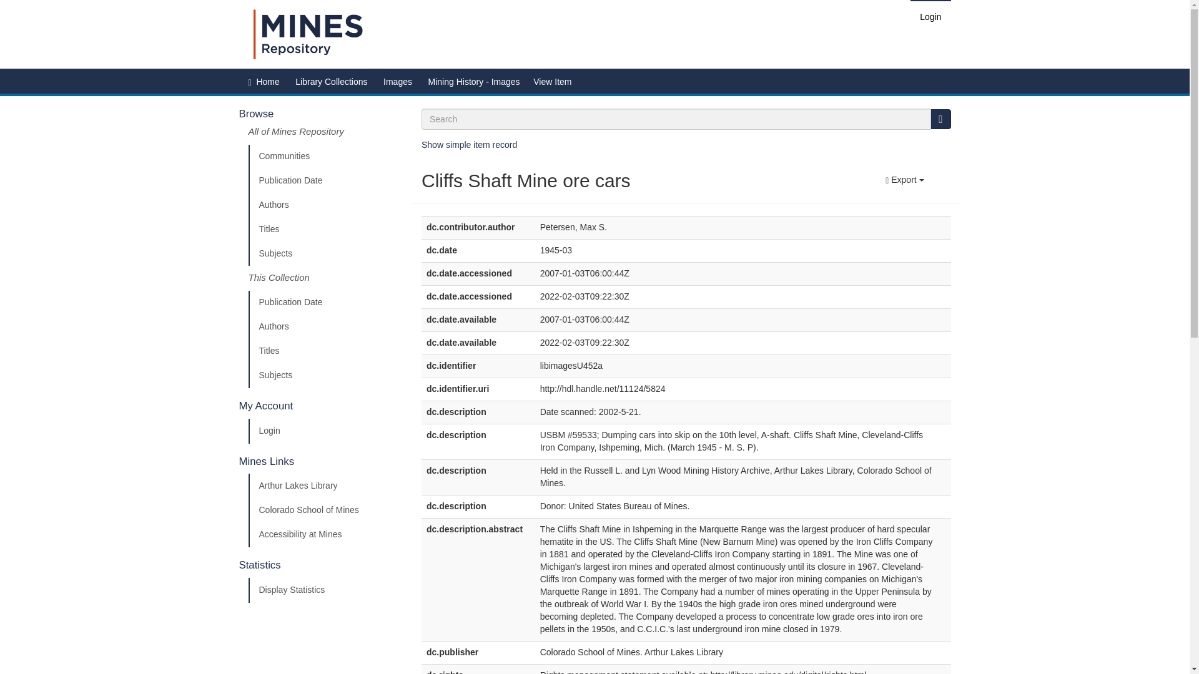 The height and width of the screenshot is (674, 1199). What do you see at coordinates (325, 253) in the screenshot?
I see `Subjects` at bounding box center [325, 253].